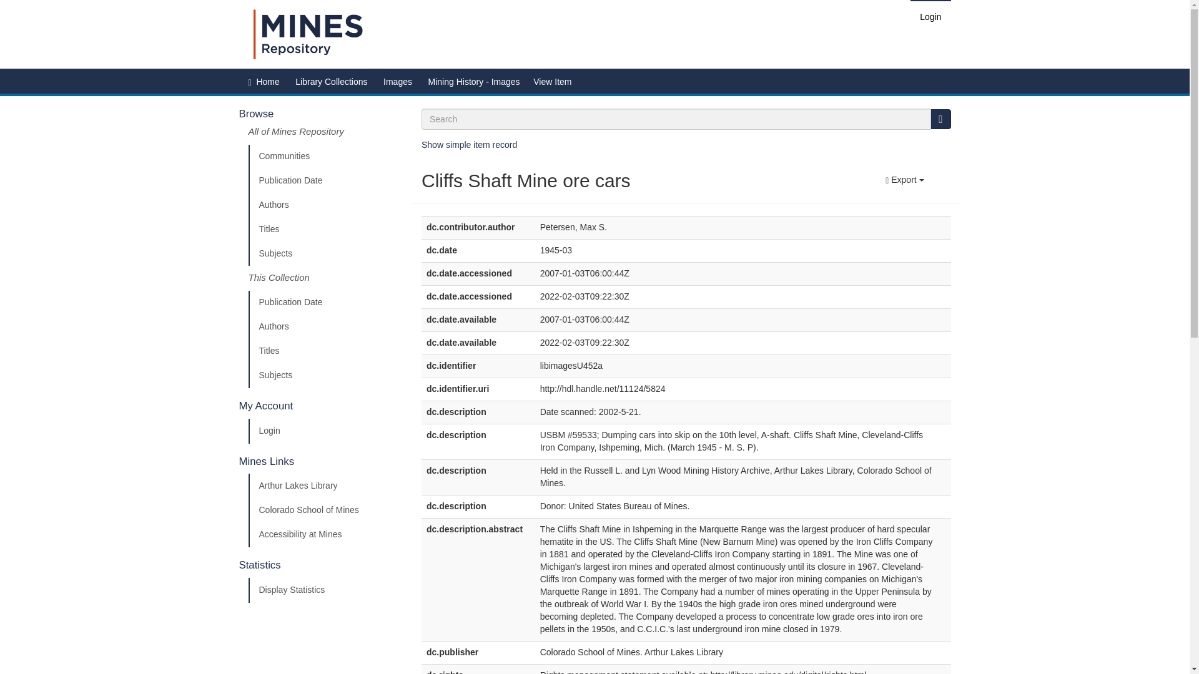 The height and width of the screenshot is (674, 1199). What do you see at coordinates (325, 253) in the screenshot?
I see `Subjects` at bounding box center [325, 253].